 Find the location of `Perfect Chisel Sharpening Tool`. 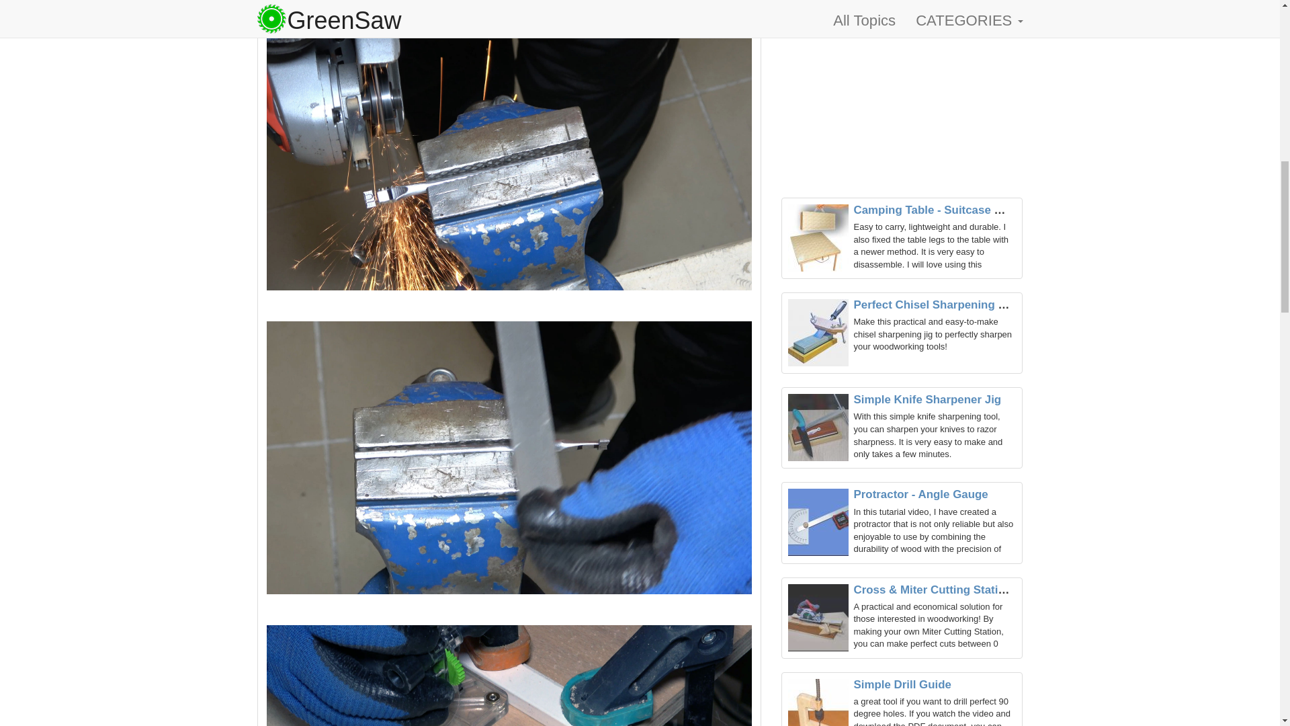

Perfect Chisel Sharpening Tool is located at coordinates (937, 305).